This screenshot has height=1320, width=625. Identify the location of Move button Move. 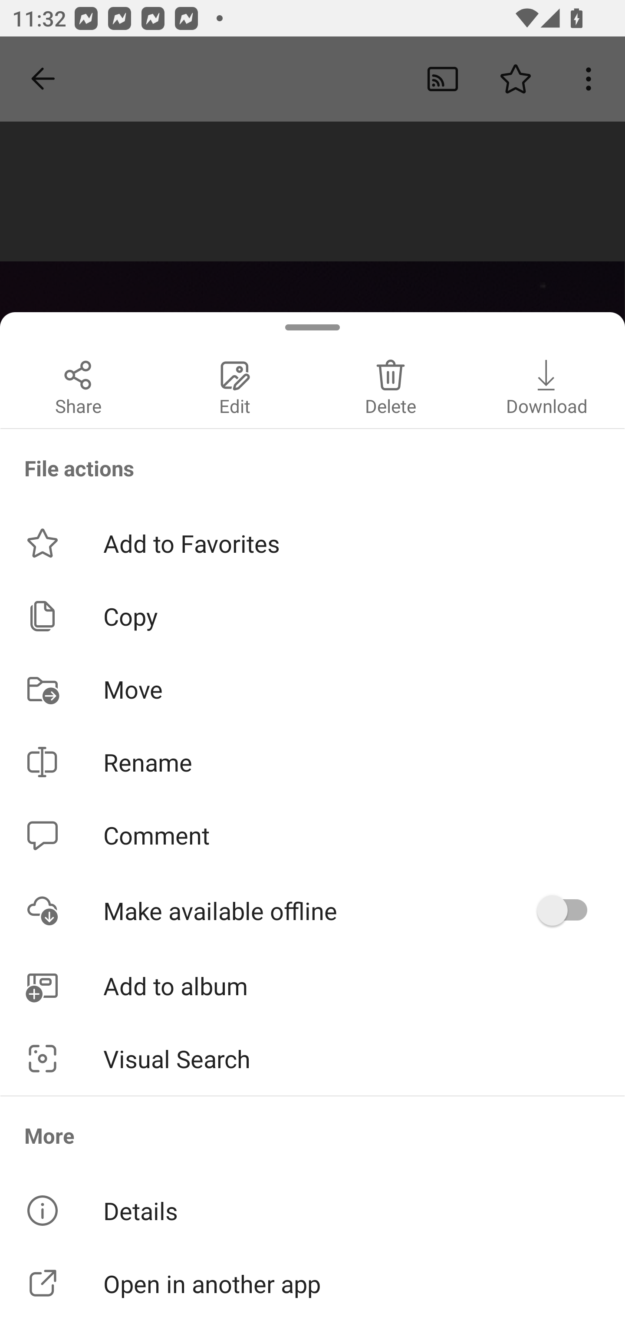
(312, 689).